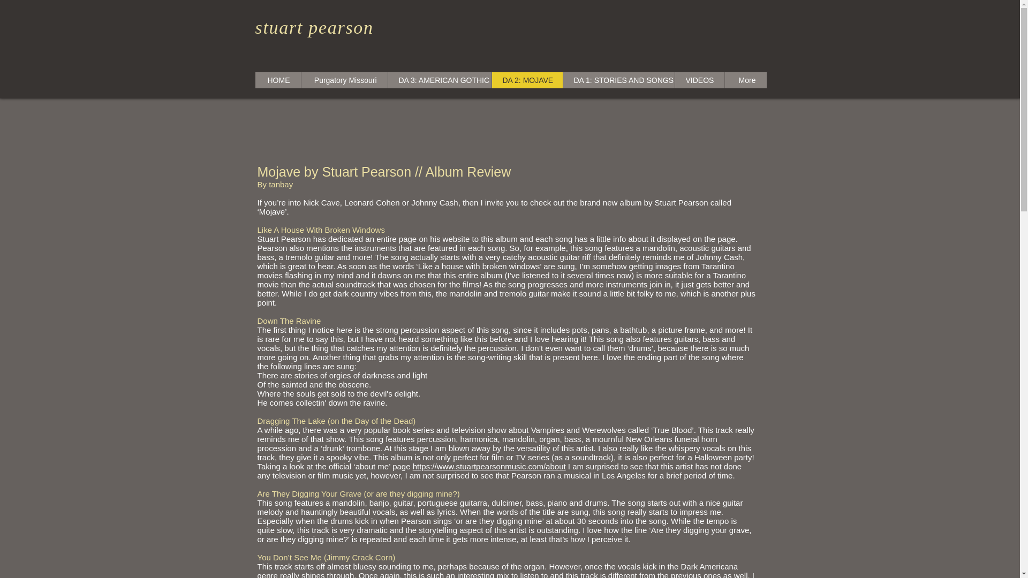 Image resolution: width=1028 pixels, height=578 pixels. Describe the element at coordinates (439, 80) in the screenshot. I see `DA 3: AMERICAN GOTHIC` at that location.